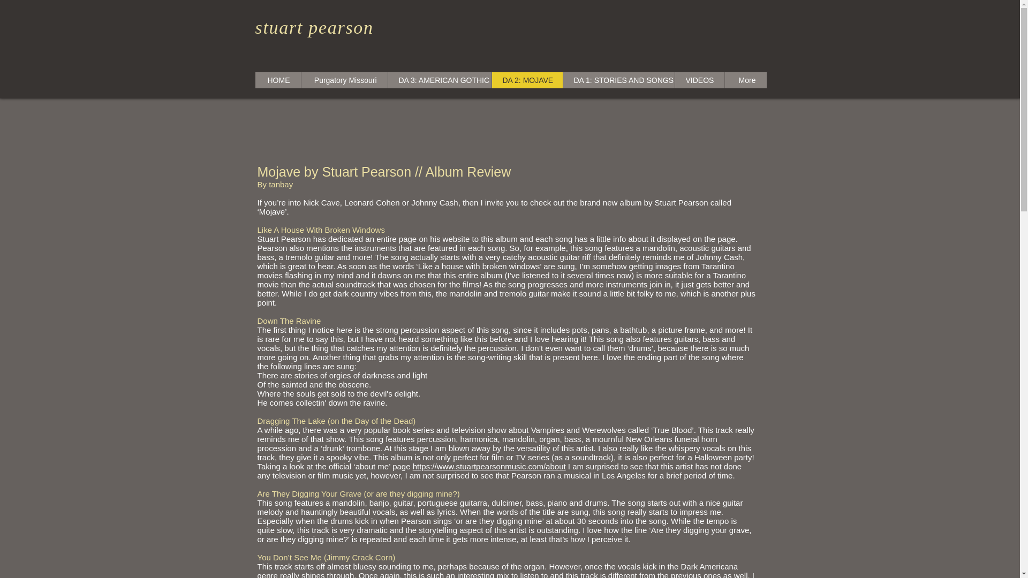 Image resolution: width=1028 pixels, height=578 pixels. Describe the element at coordinates (439, 80) in the screenshot. I see `DA 3: AMERICAN GOTHIC` at that location.